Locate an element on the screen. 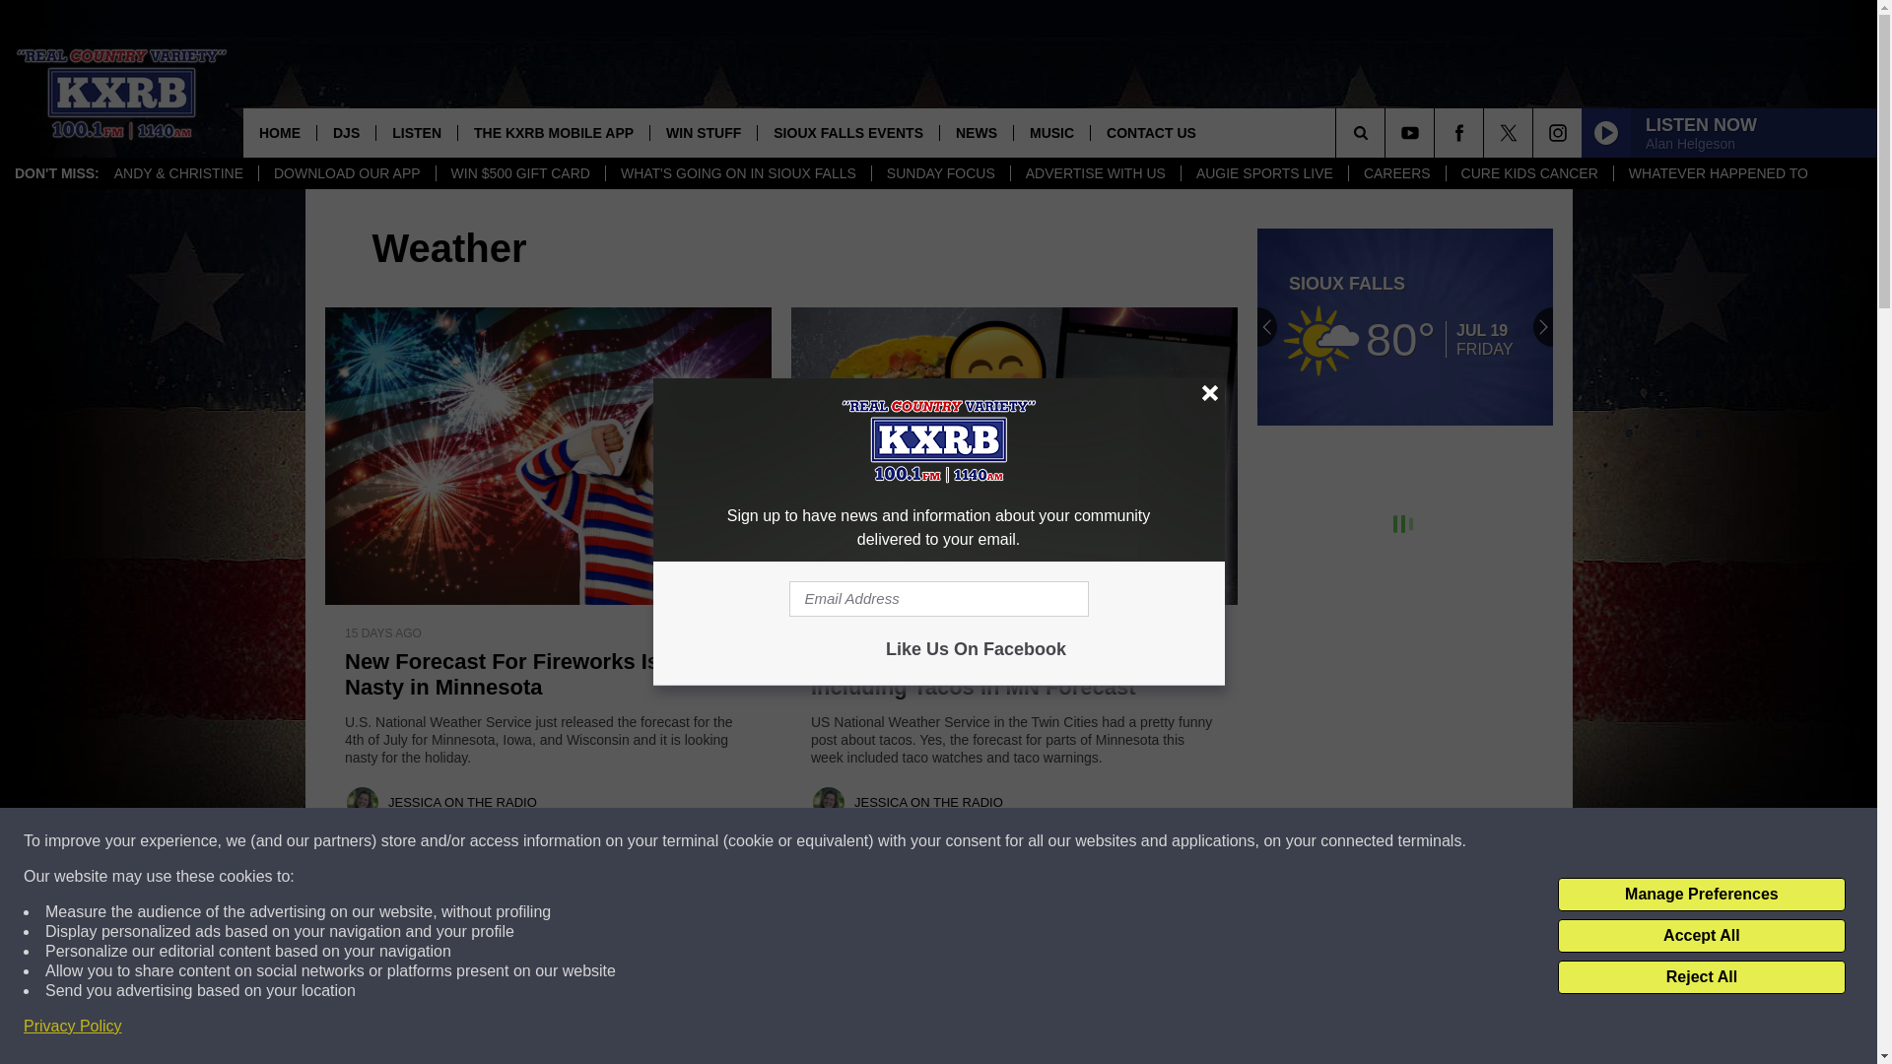 The image size is (1892, 1064). DJS is located at coordinates (345, 132).